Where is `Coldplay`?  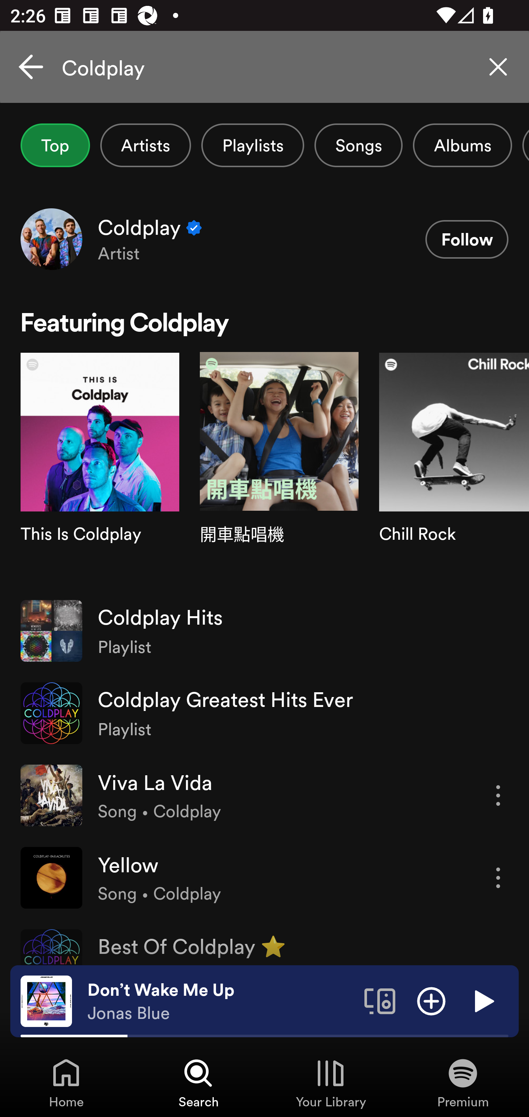 Coldplay is located at coordinates (264, 67).